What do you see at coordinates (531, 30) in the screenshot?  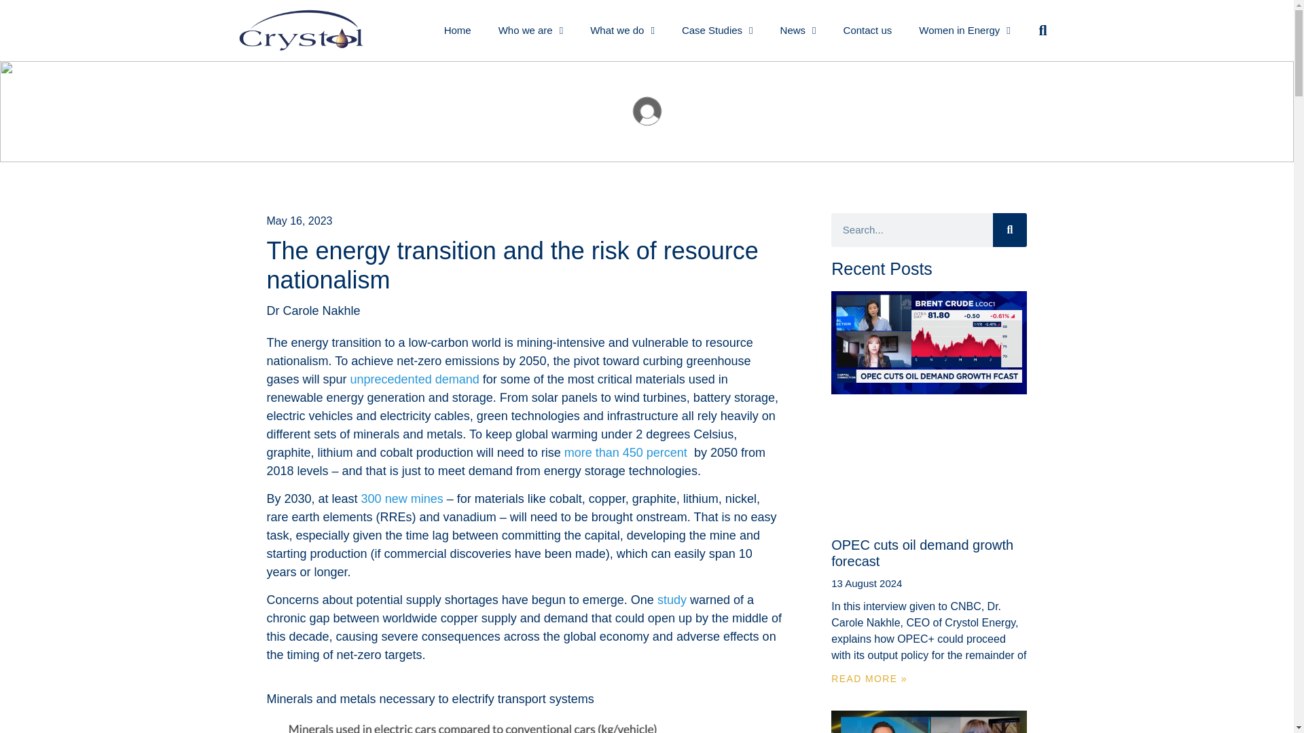 I see `Who we are` at bounding box center [531, 30].